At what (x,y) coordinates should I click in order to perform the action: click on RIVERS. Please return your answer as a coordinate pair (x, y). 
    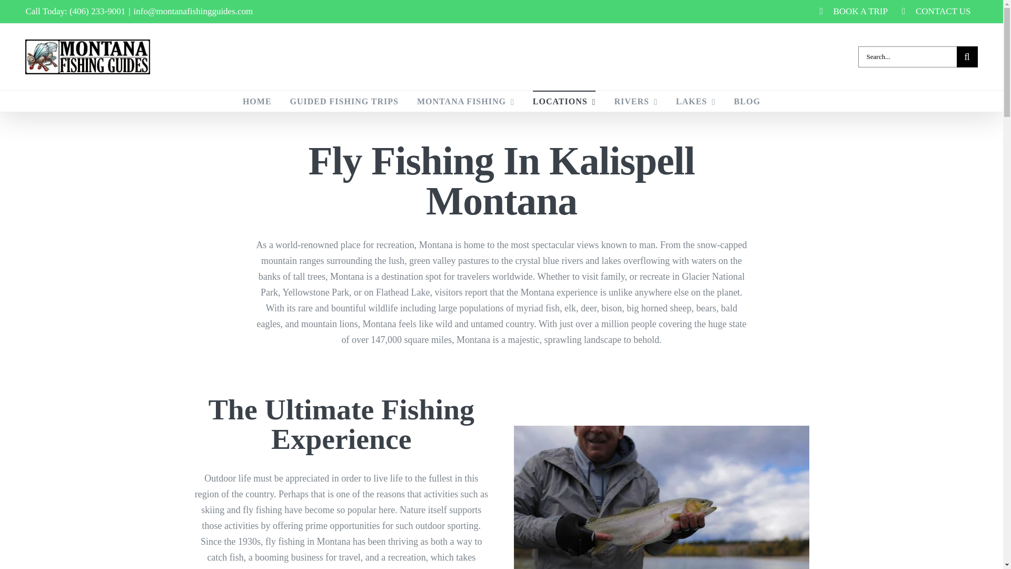
    Looking at the image, I should click on (635, 101).